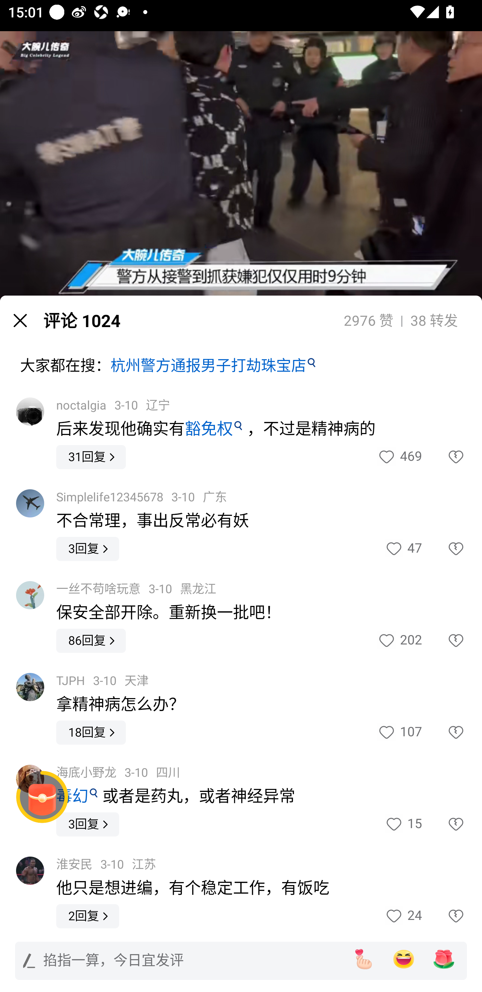  Describe the element at coordinates (403, 549) in the screenshot. I see `赞47 赞` at that location.